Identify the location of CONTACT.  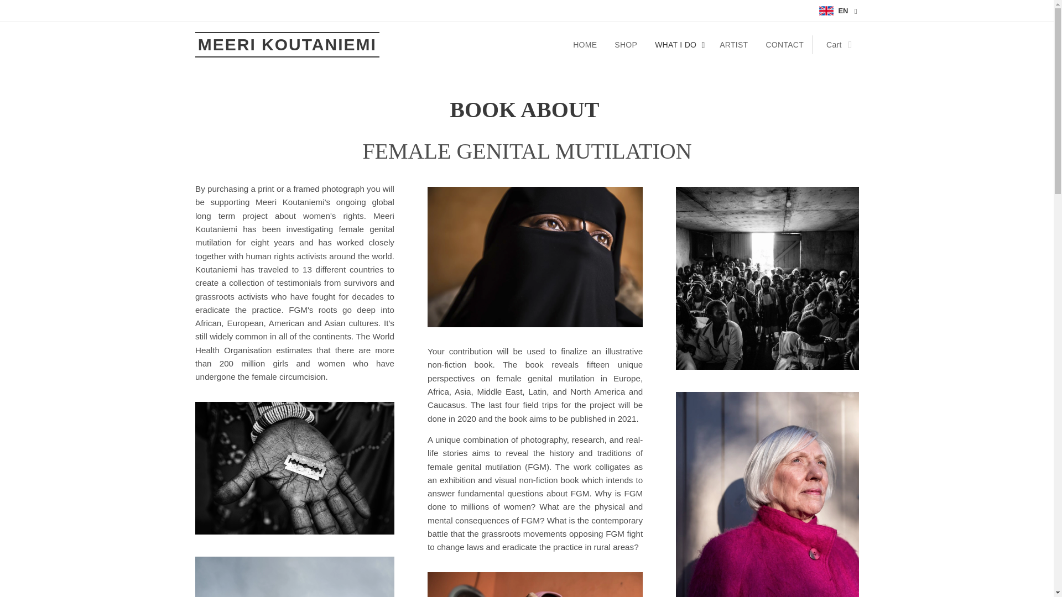
(784, 44).